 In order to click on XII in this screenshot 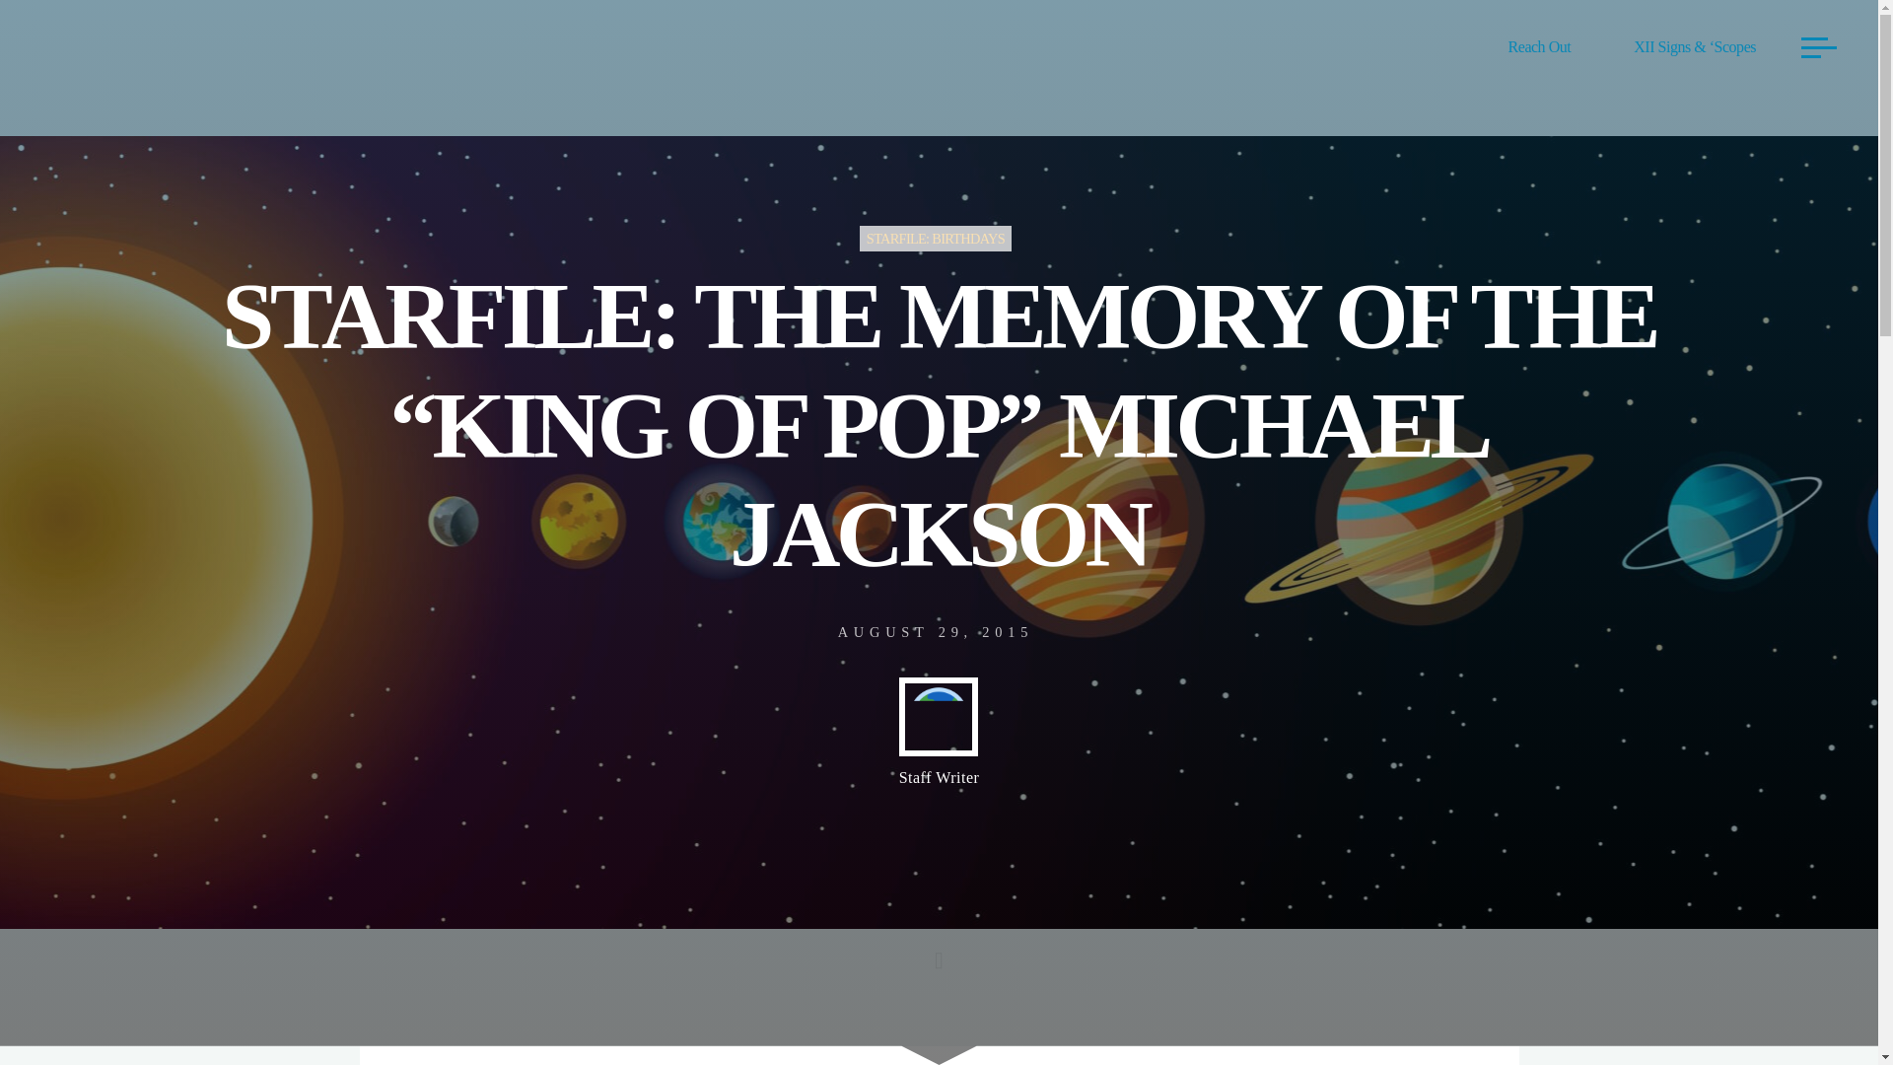, I will do `click(464, 46)`.